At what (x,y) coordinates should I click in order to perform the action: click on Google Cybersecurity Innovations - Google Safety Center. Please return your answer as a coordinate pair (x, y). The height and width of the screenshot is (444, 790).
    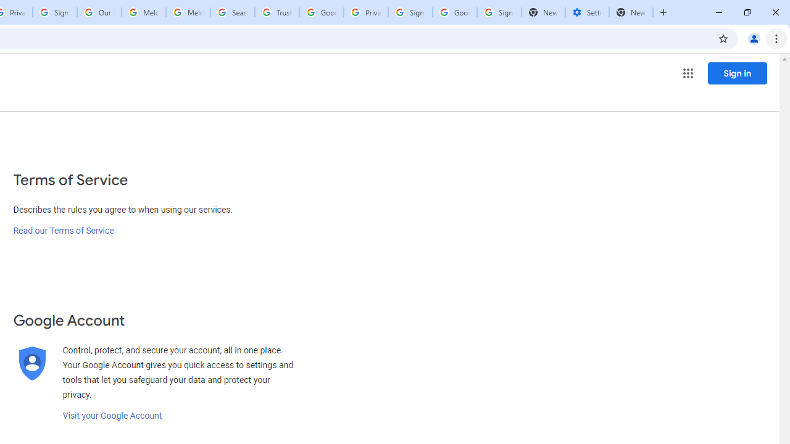
    Looking at the image, I should click on (455, 12).